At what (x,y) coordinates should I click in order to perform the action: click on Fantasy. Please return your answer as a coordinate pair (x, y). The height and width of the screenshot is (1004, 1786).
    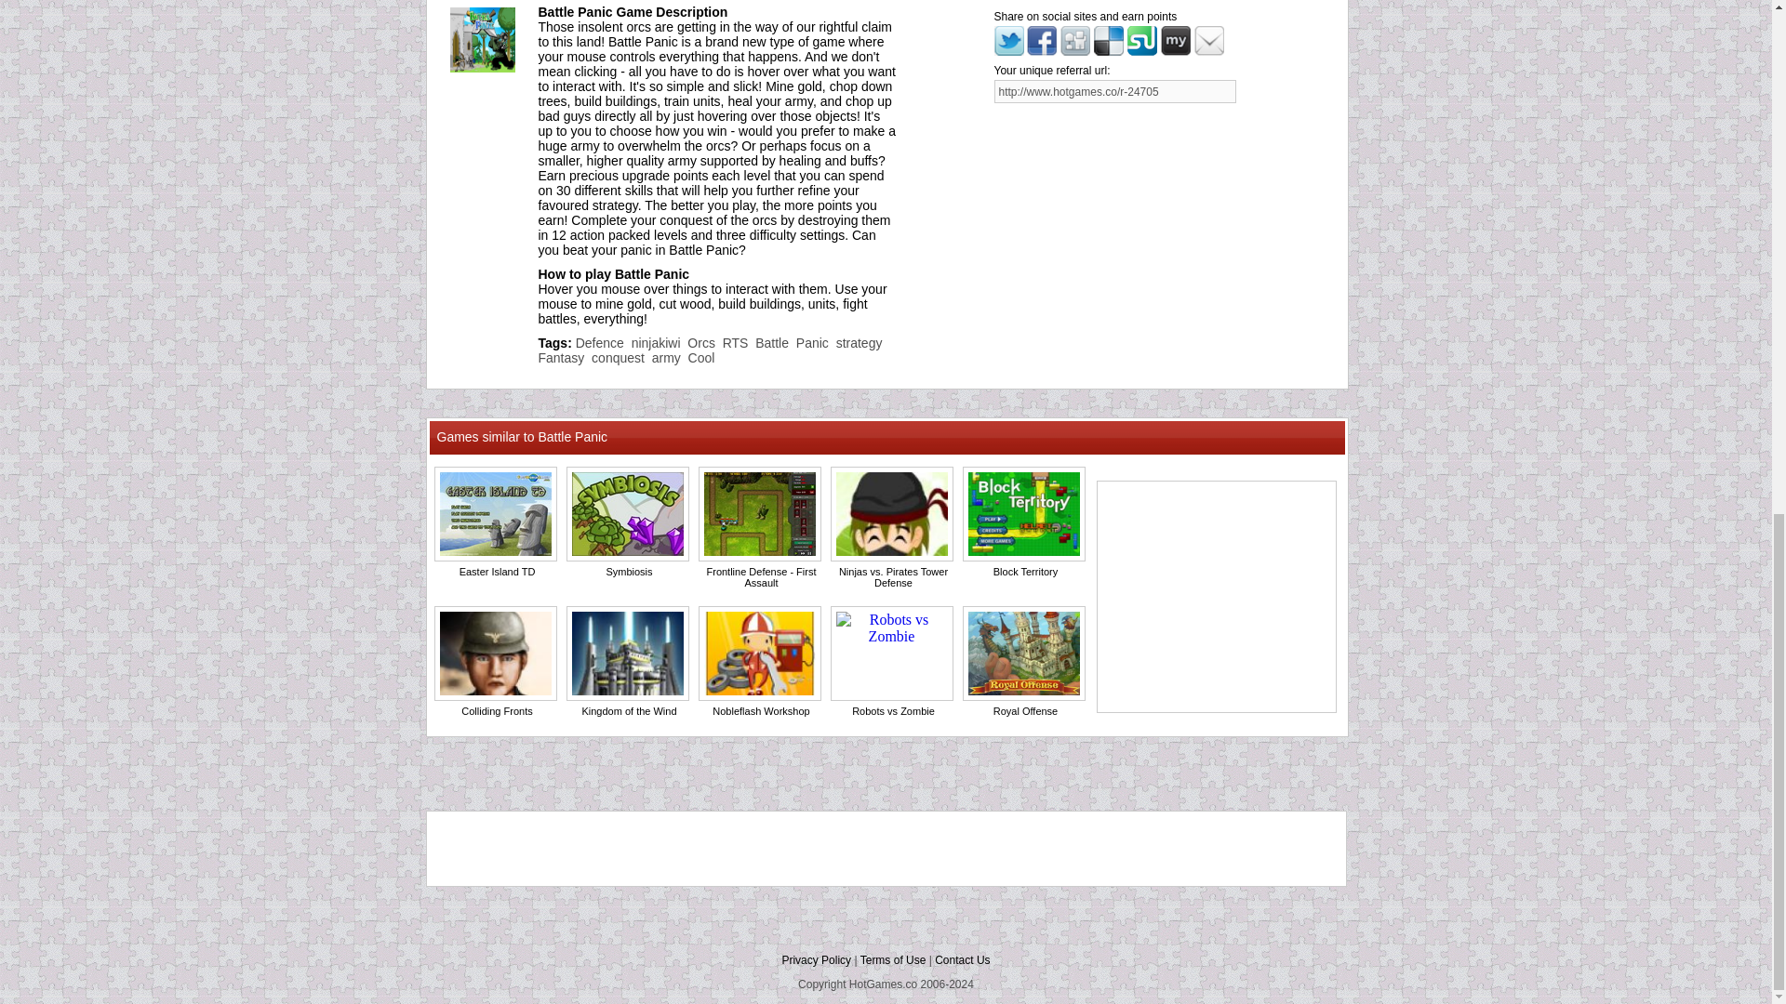
    Looking at the image, I should click on (560, 357).